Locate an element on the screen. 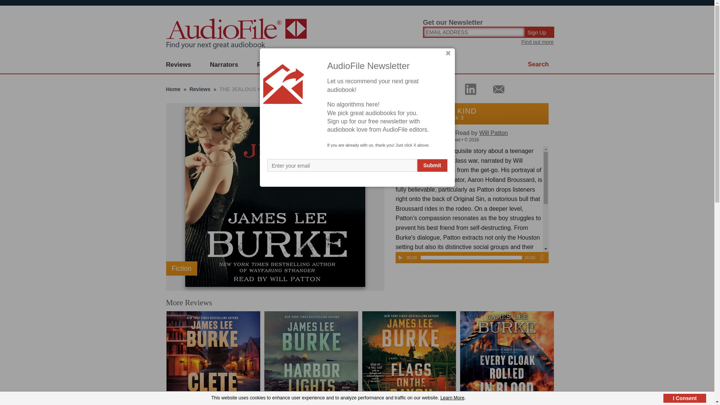 This screenshot has height=405, width=720. Articles is located at coordinates (399, 65).